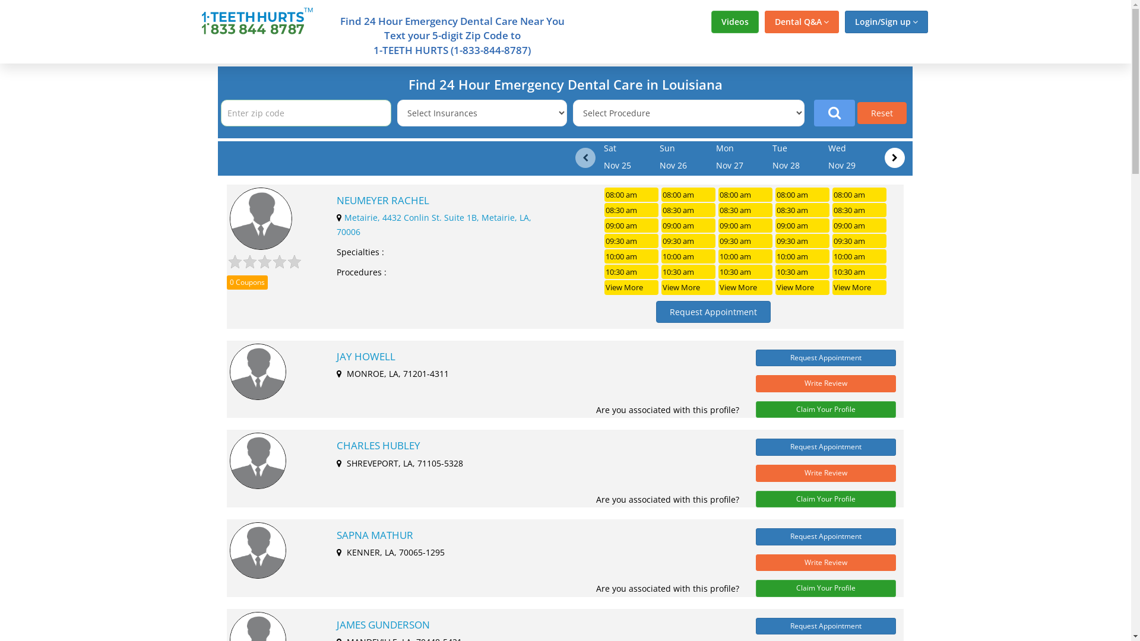  I want to click on 10:30 am, so click(803, 272).